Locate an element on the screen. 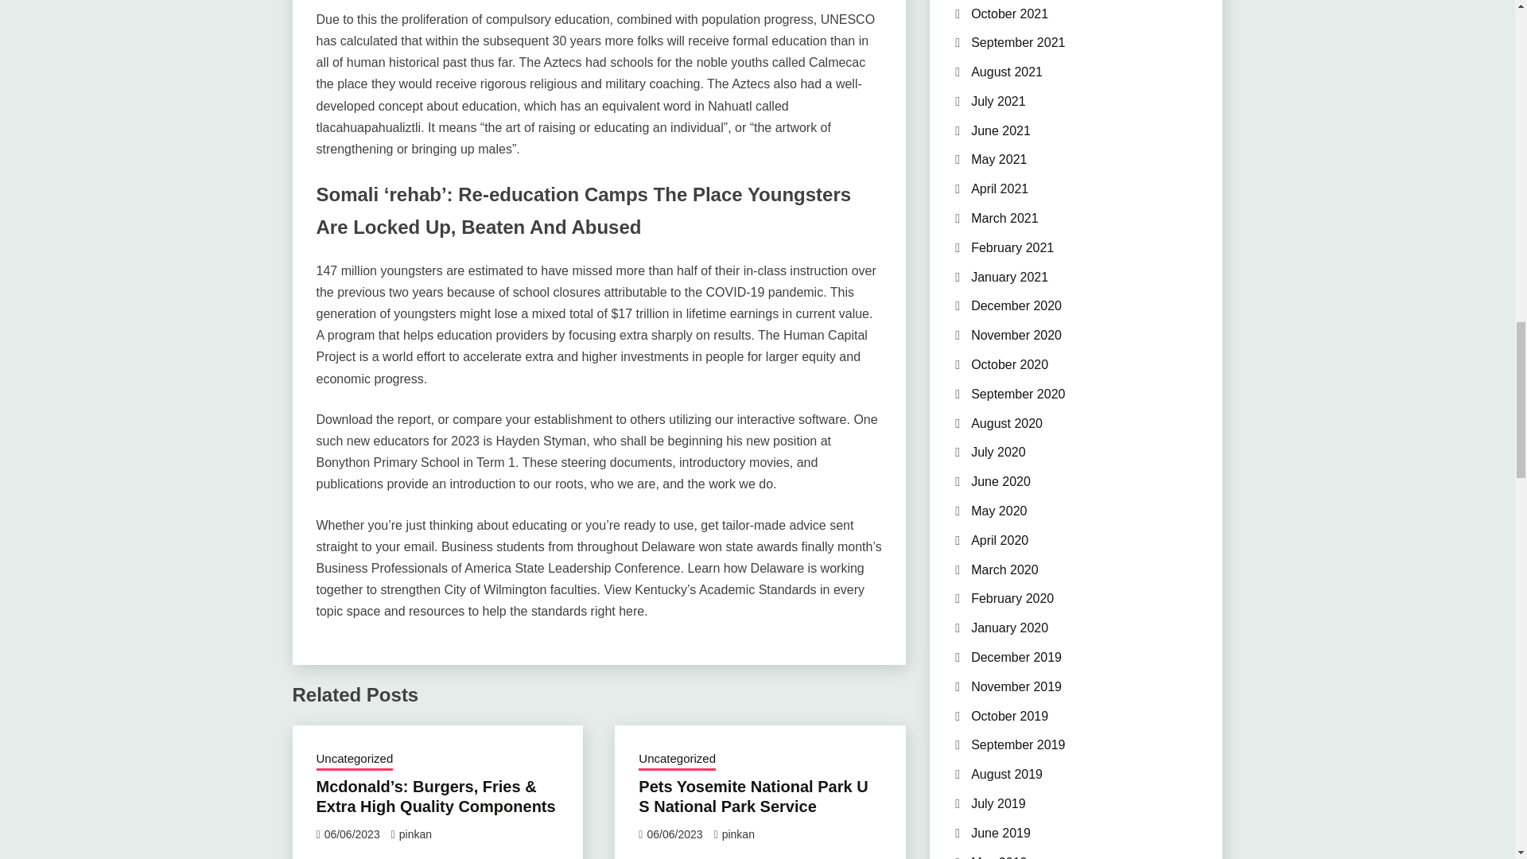  Pets Yosemite National Park U S National Park Service is located at coordinates (752, 796).